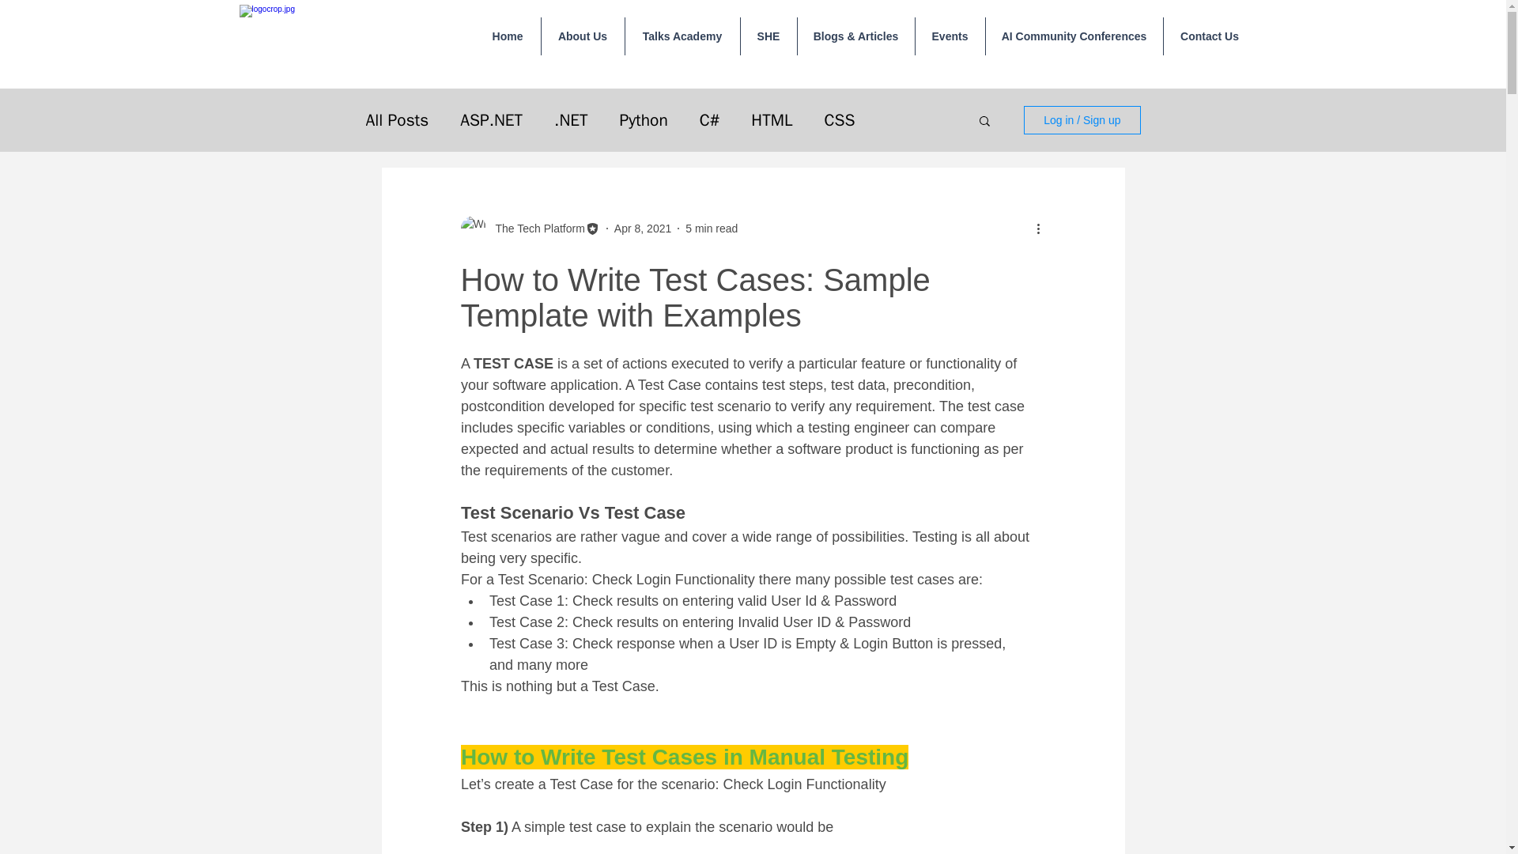 The height and width of the screenshot is (854, 1518). I want to click on AI Community Conferences, so click(1074, 36).